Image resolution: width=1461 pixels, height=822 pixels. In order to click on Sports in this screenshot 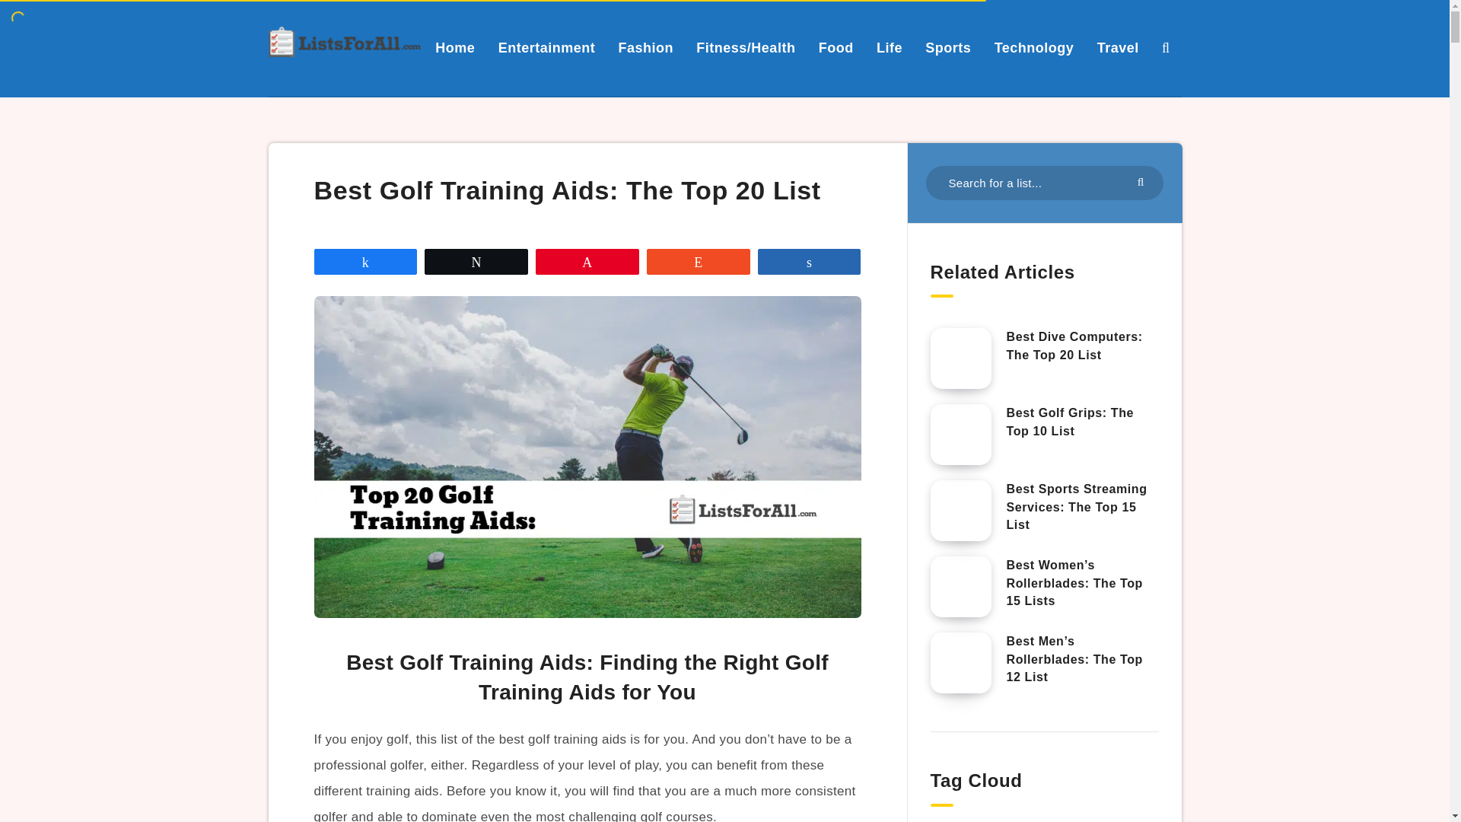, I will do `click(948, 47)`.